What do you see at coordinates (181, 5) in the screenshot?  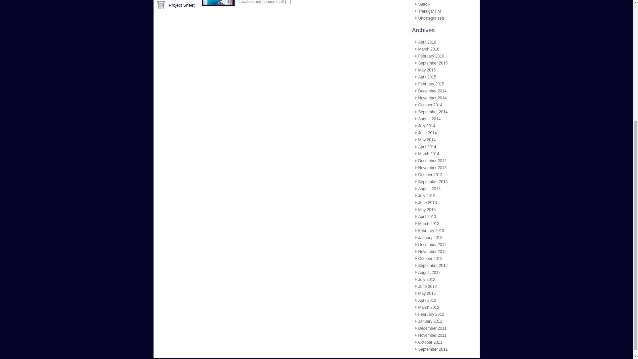 I see `Project Sheet` at bounding box center [181, 5].